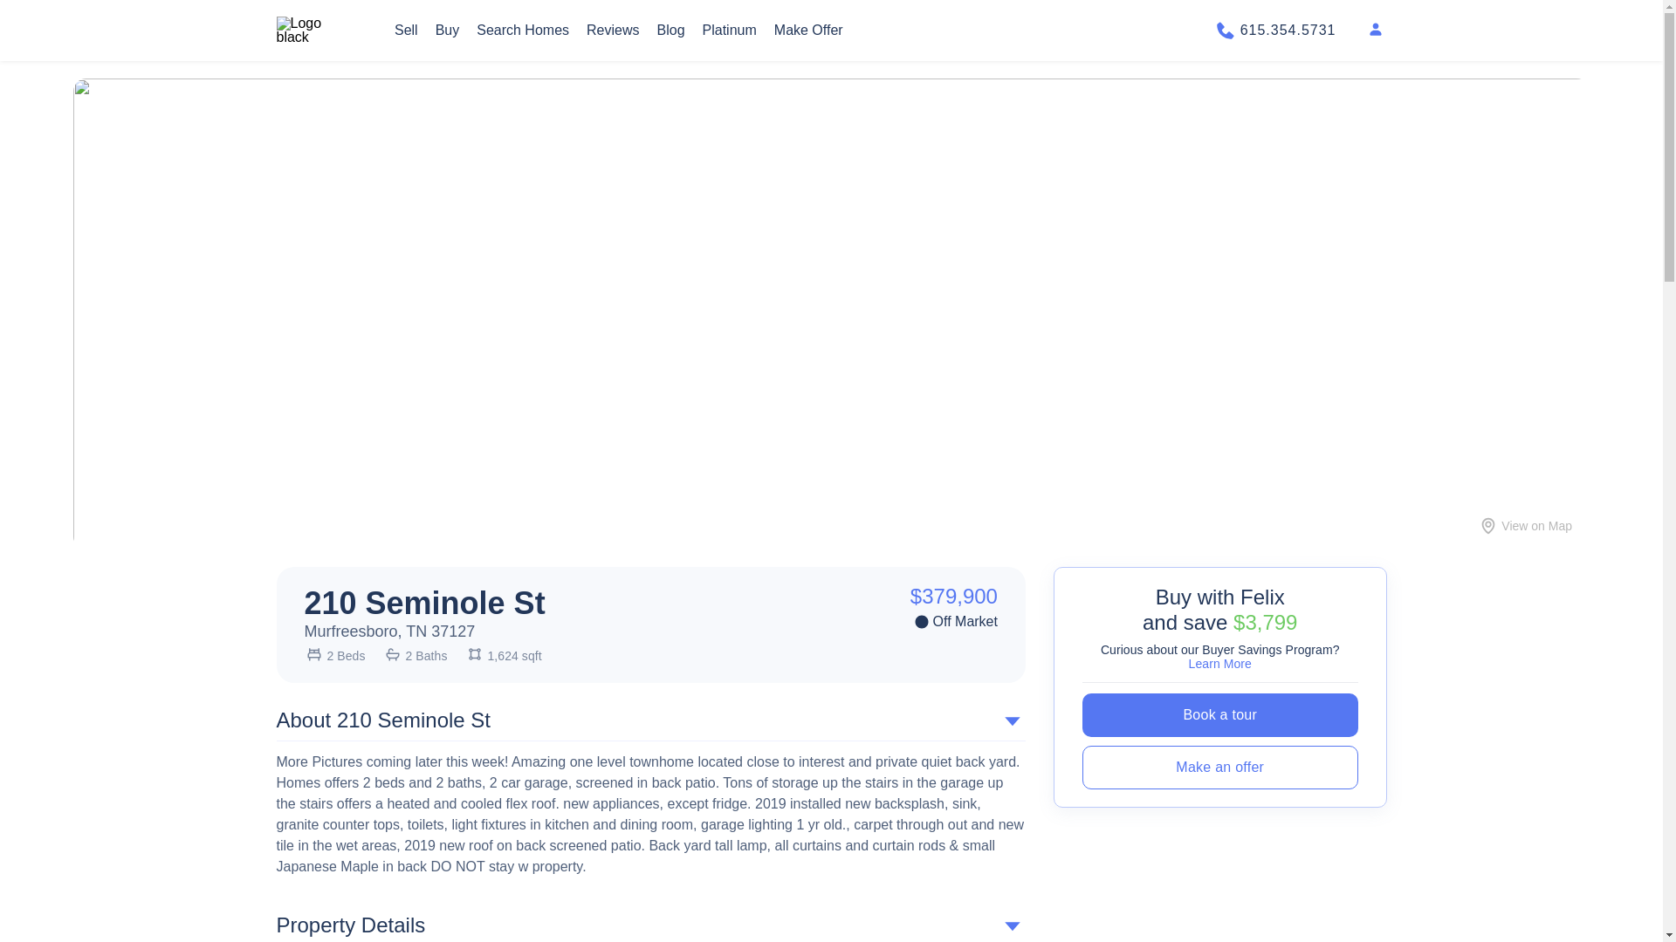  What do you see at coordinates (1220, 714) in the screenshot?
I see `Book a tour` at bounding box center [1220, 714].